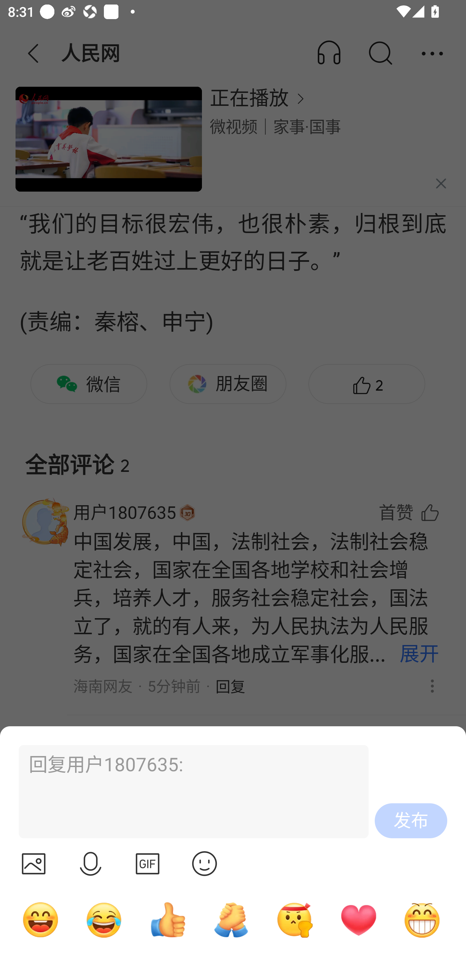  I want to click on , so click(33, 863).